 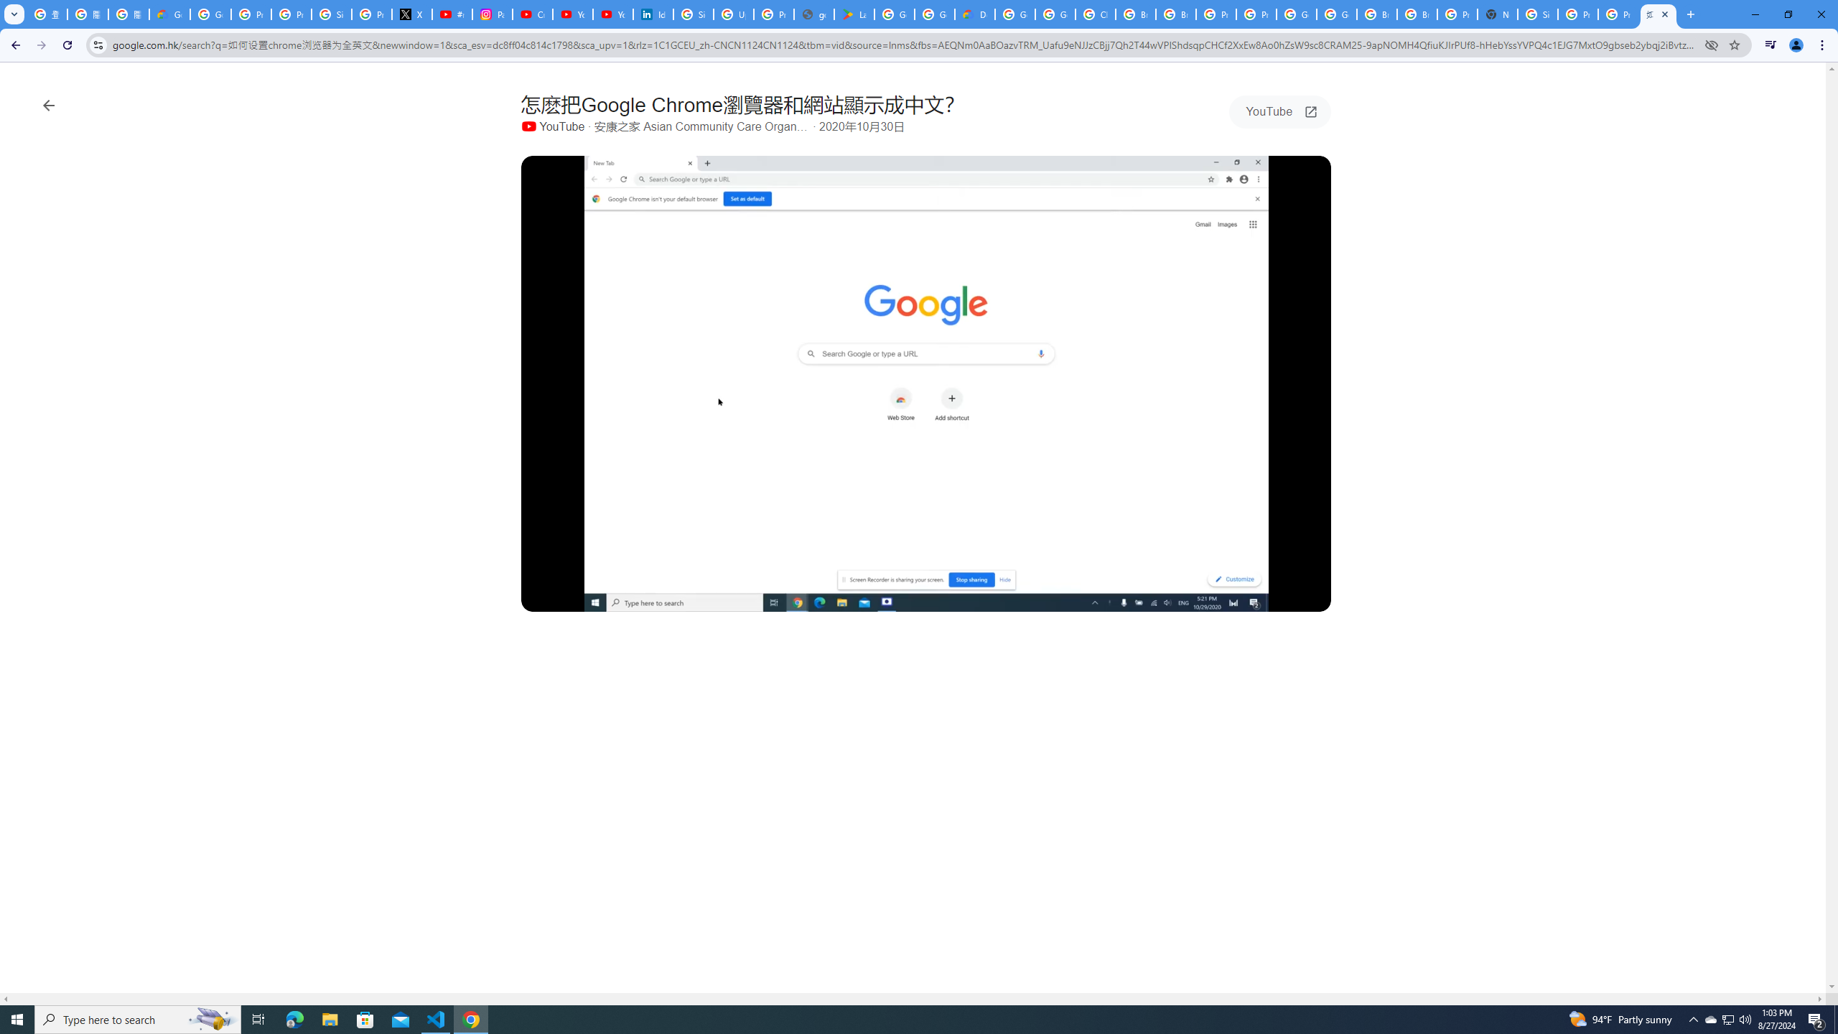 What do you see at coordinates (452, 14) in the screenshot?
I see `#nbabasketballhighlights - YouTube` at bounding box center [452, 14].